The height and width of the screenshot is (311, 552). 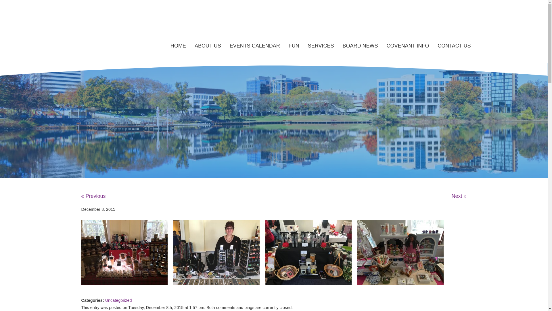 I want to click on ABOUT US, so click(x=208, y=46).